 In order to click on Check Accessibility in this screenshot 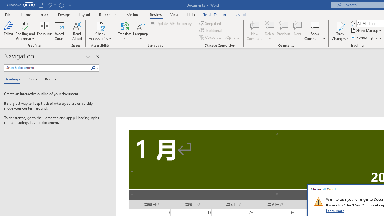, I will do `click(100, 31)`.